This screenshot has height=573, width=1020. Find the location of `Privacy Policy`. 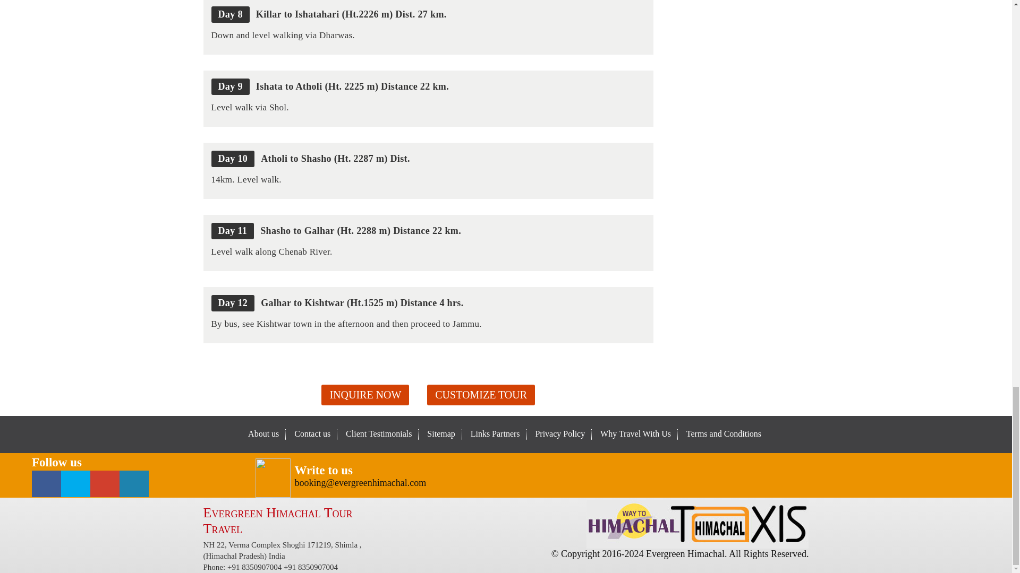

Privacy Policy is located at coordinates (559, 433).